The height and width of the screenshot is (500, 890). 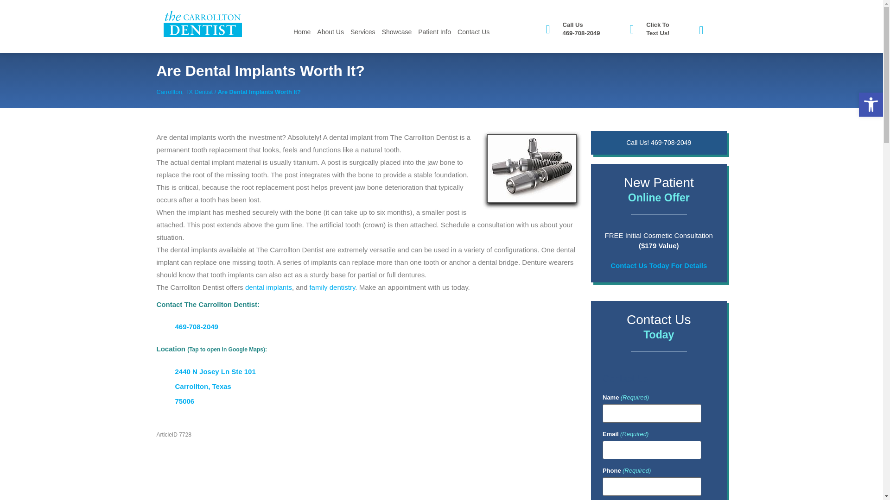 I want to click on About Us, so click(x=330, y=31).